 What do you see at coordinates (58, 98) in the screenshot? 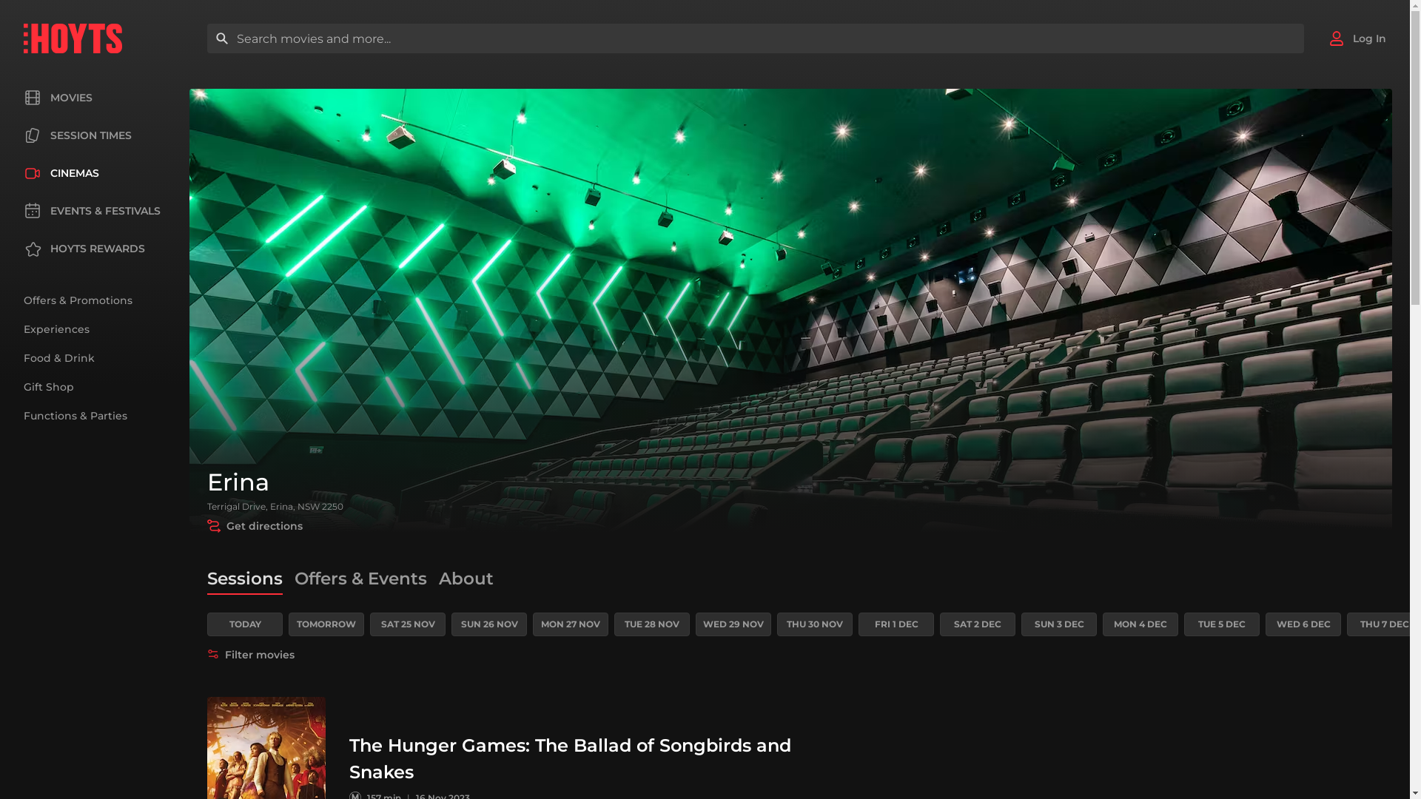
I see `MOVIES` at bounding box center [58, 98].